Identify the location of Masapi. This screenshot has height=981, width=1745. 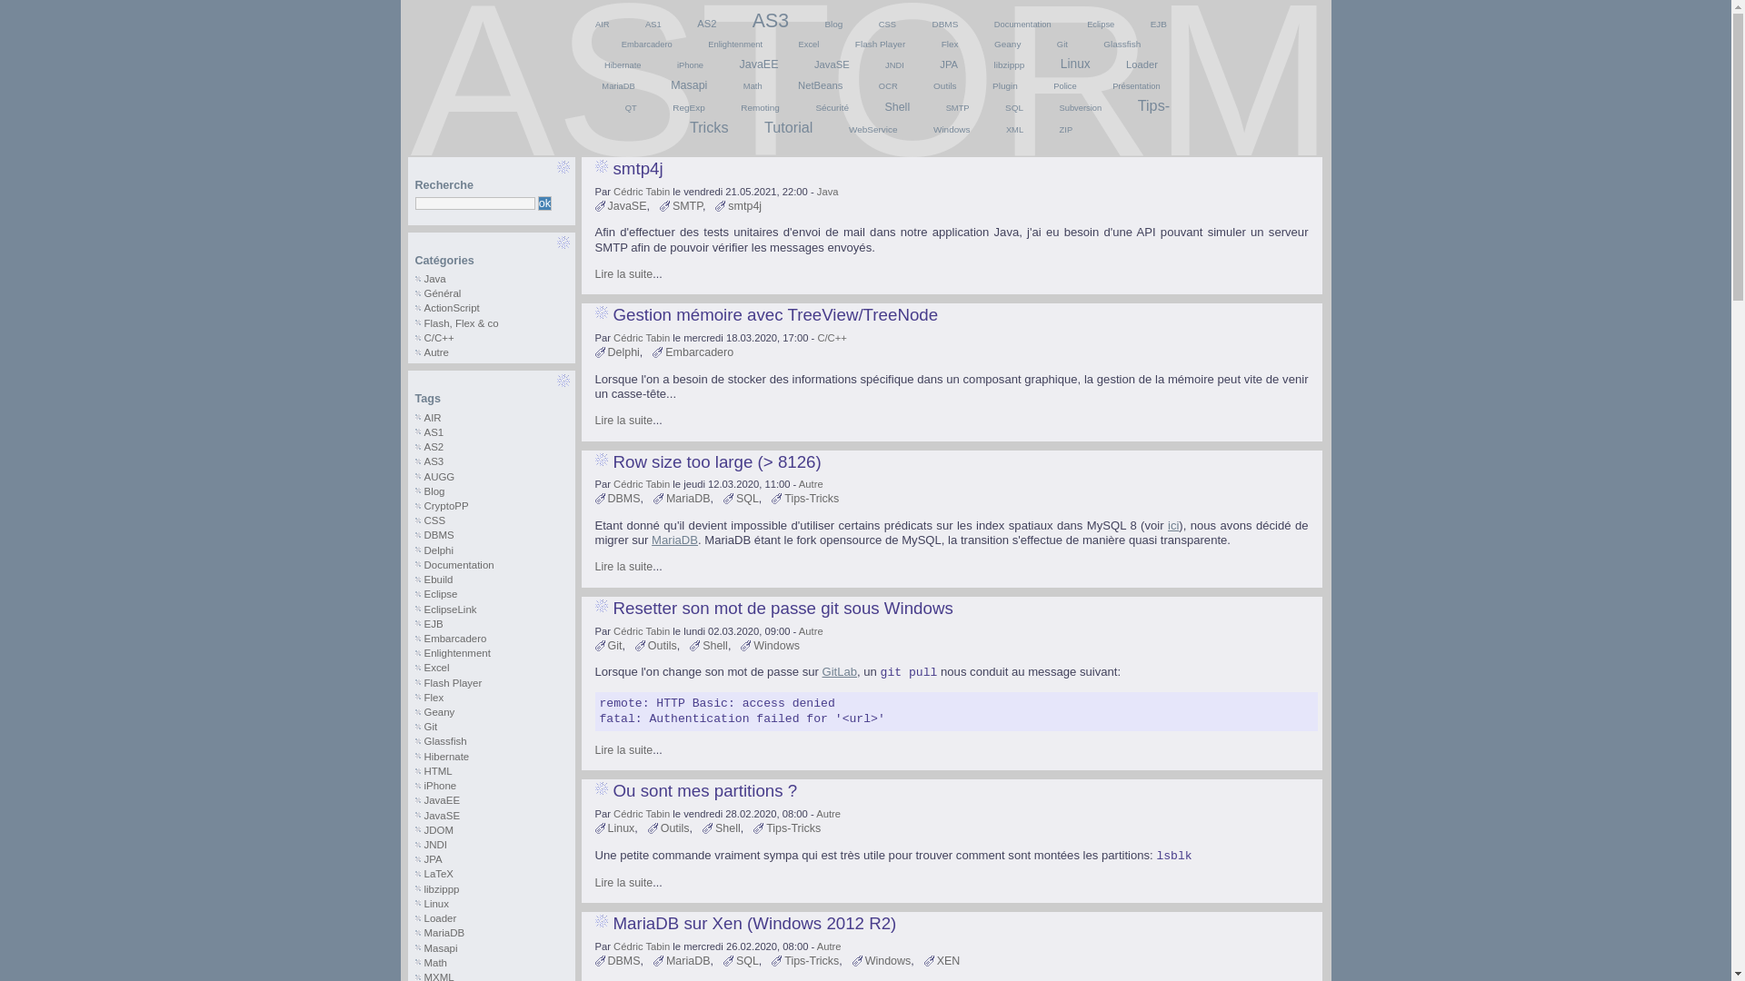
(689, 85).